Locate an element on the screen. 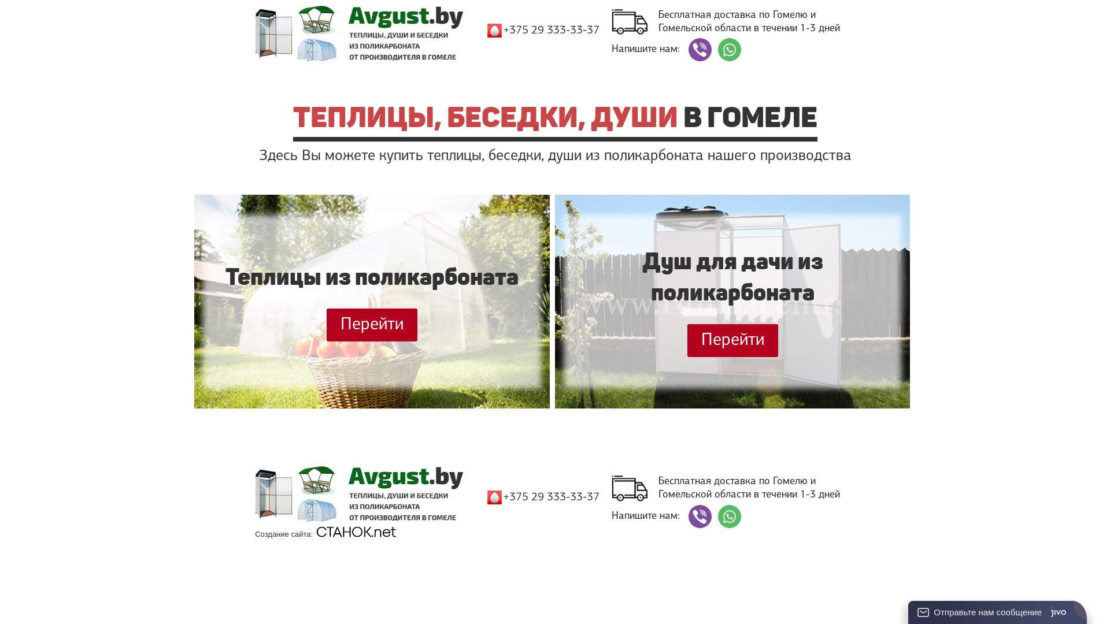 This screenshot has height=624, width=1110. +375 29 333-33-37 is located at coordinates (552, 31).